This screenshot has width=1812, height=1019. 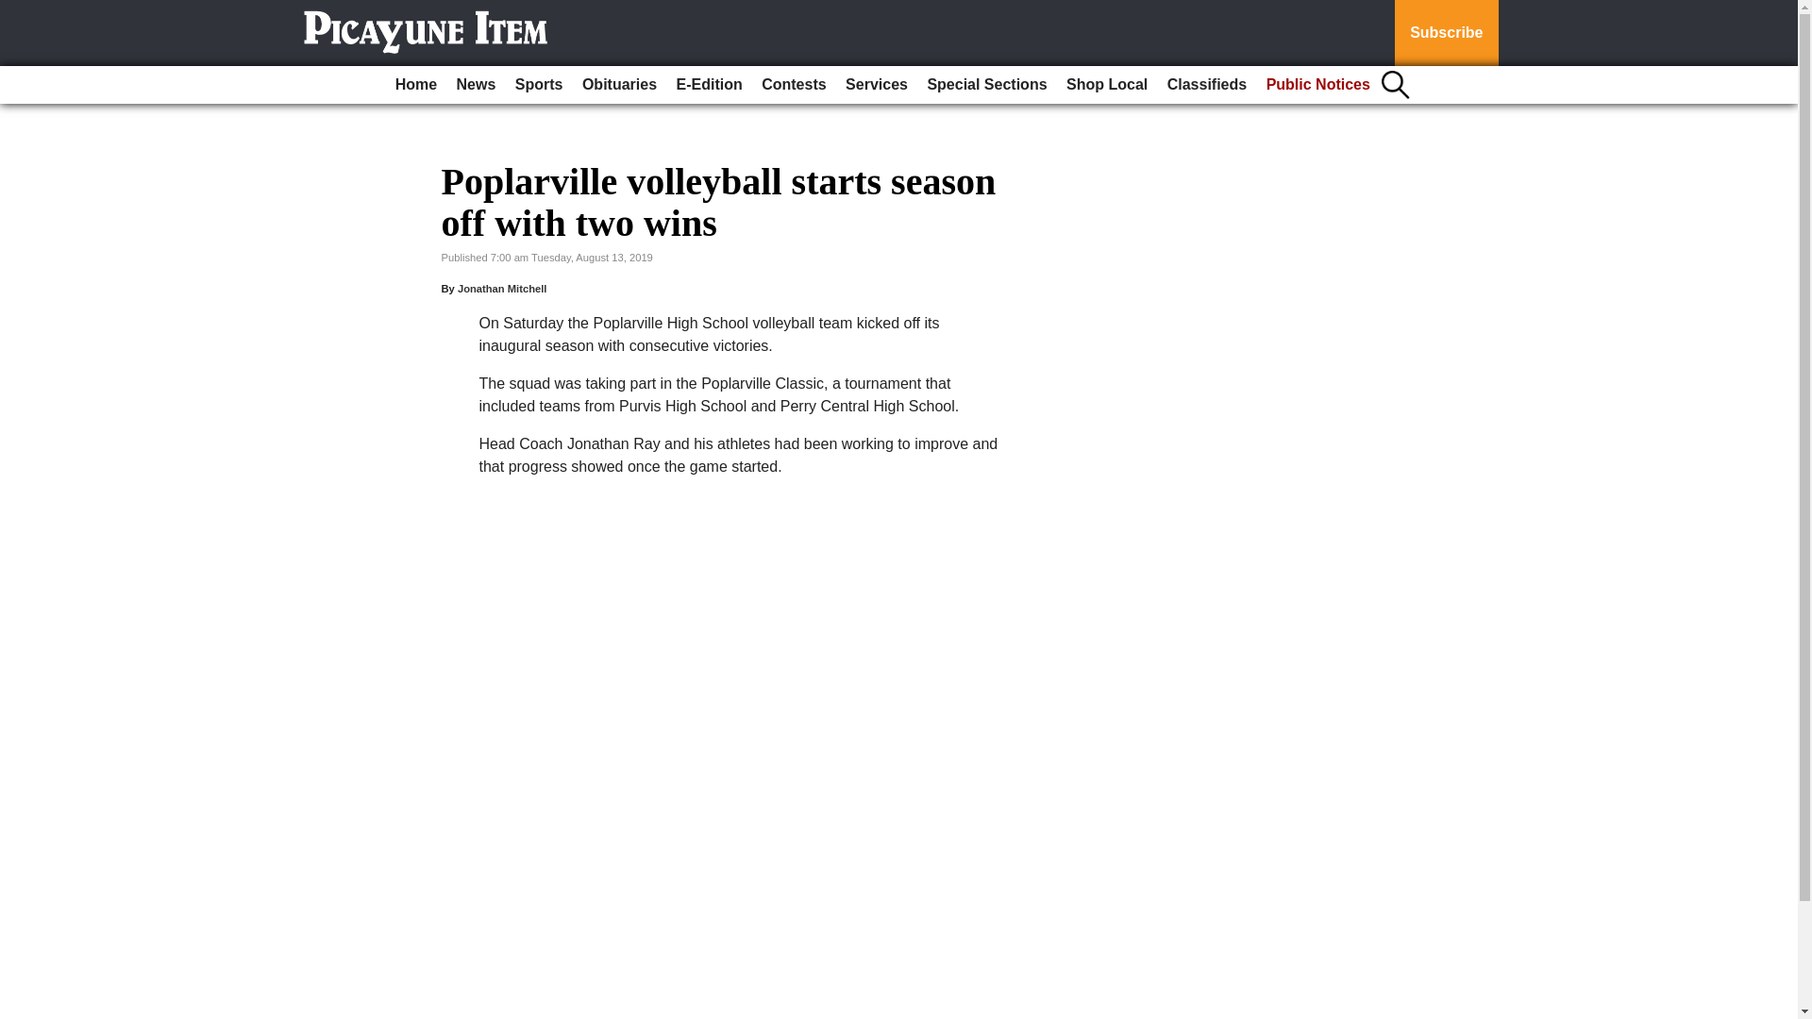 I want to click on Classifieds, so click(x=1206, y=85).